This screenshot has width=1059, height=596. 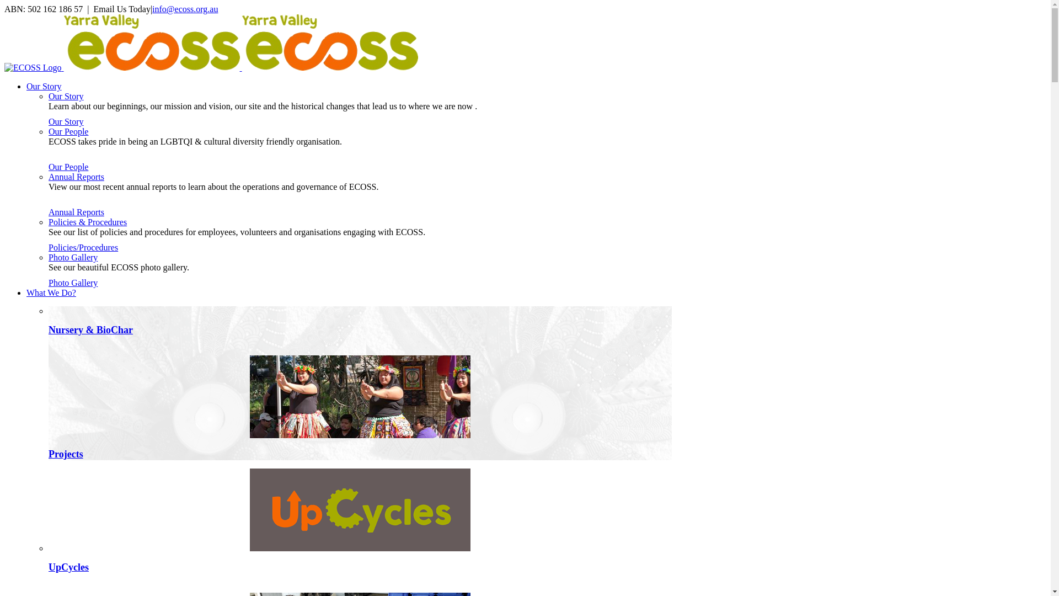 I want to click on What We Do?, so click(x=51, y=292).